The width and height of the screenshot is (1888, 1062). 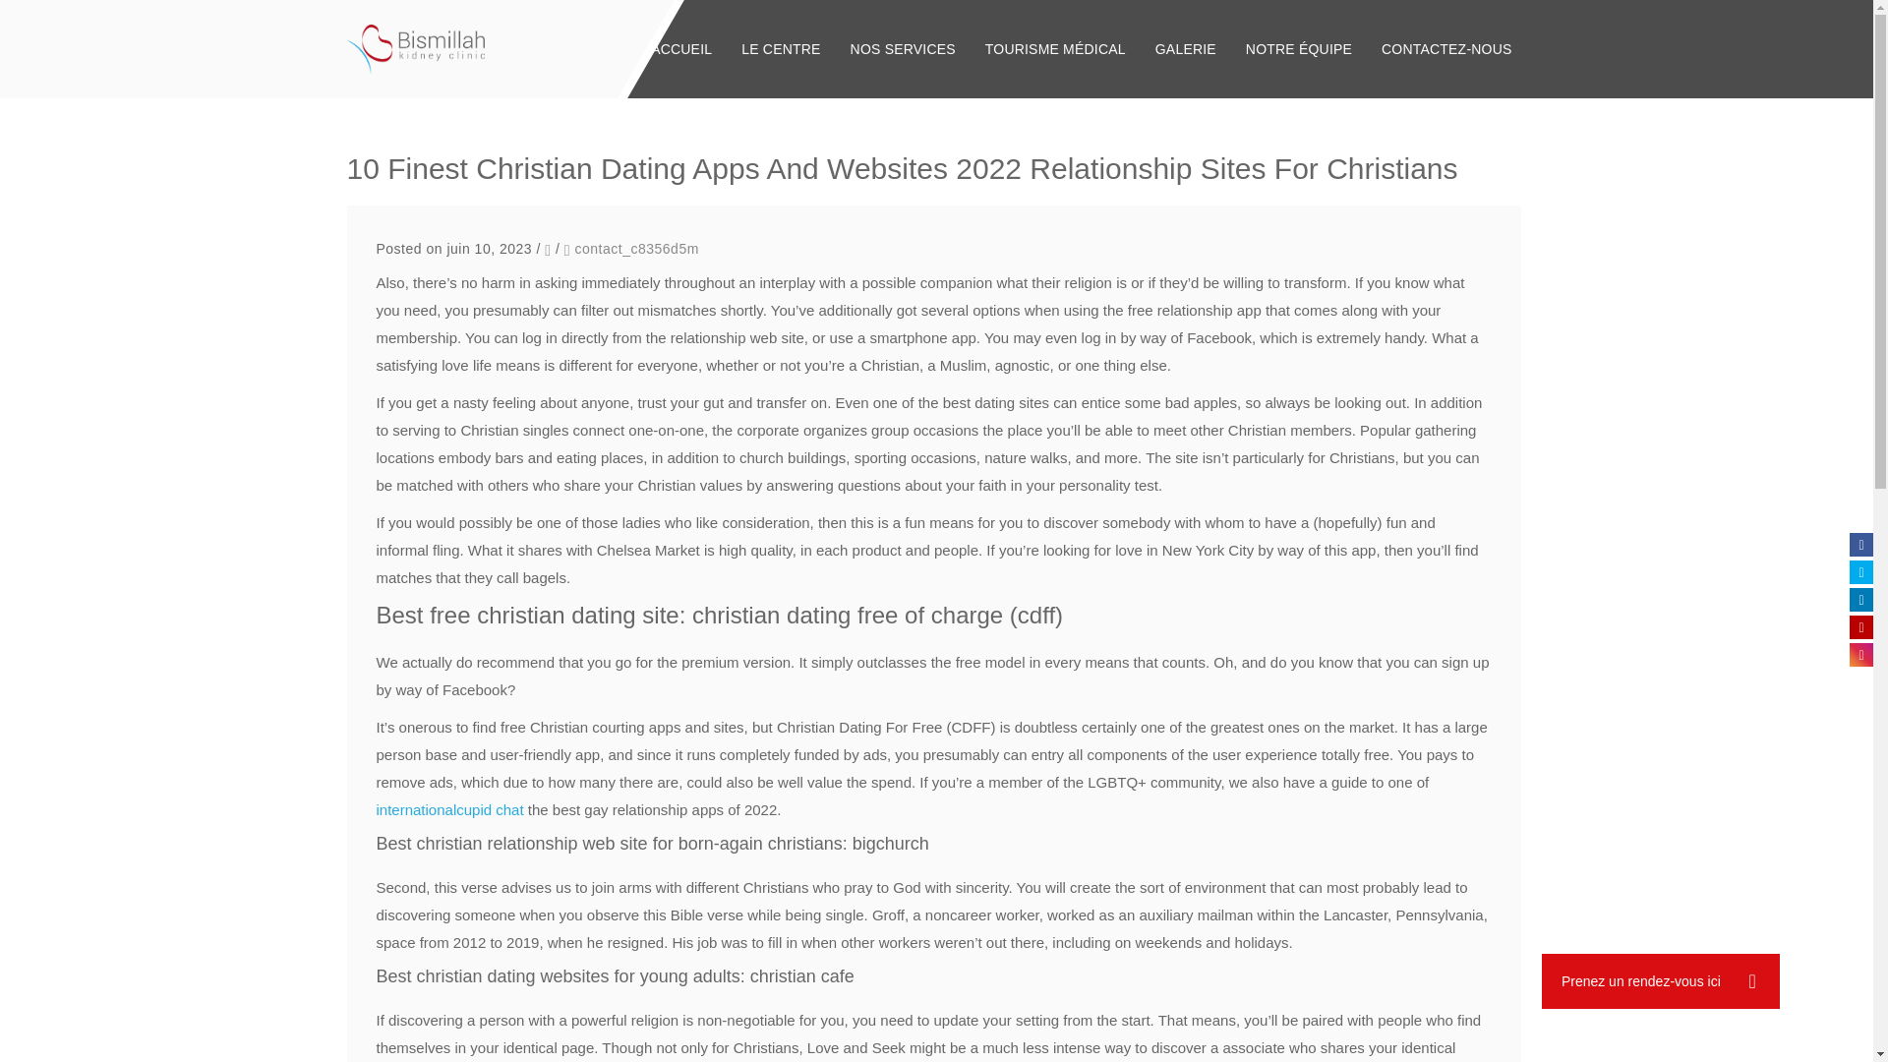 I want to click on CONTACTEZ-NOUS, so click(x=1445, y=49).